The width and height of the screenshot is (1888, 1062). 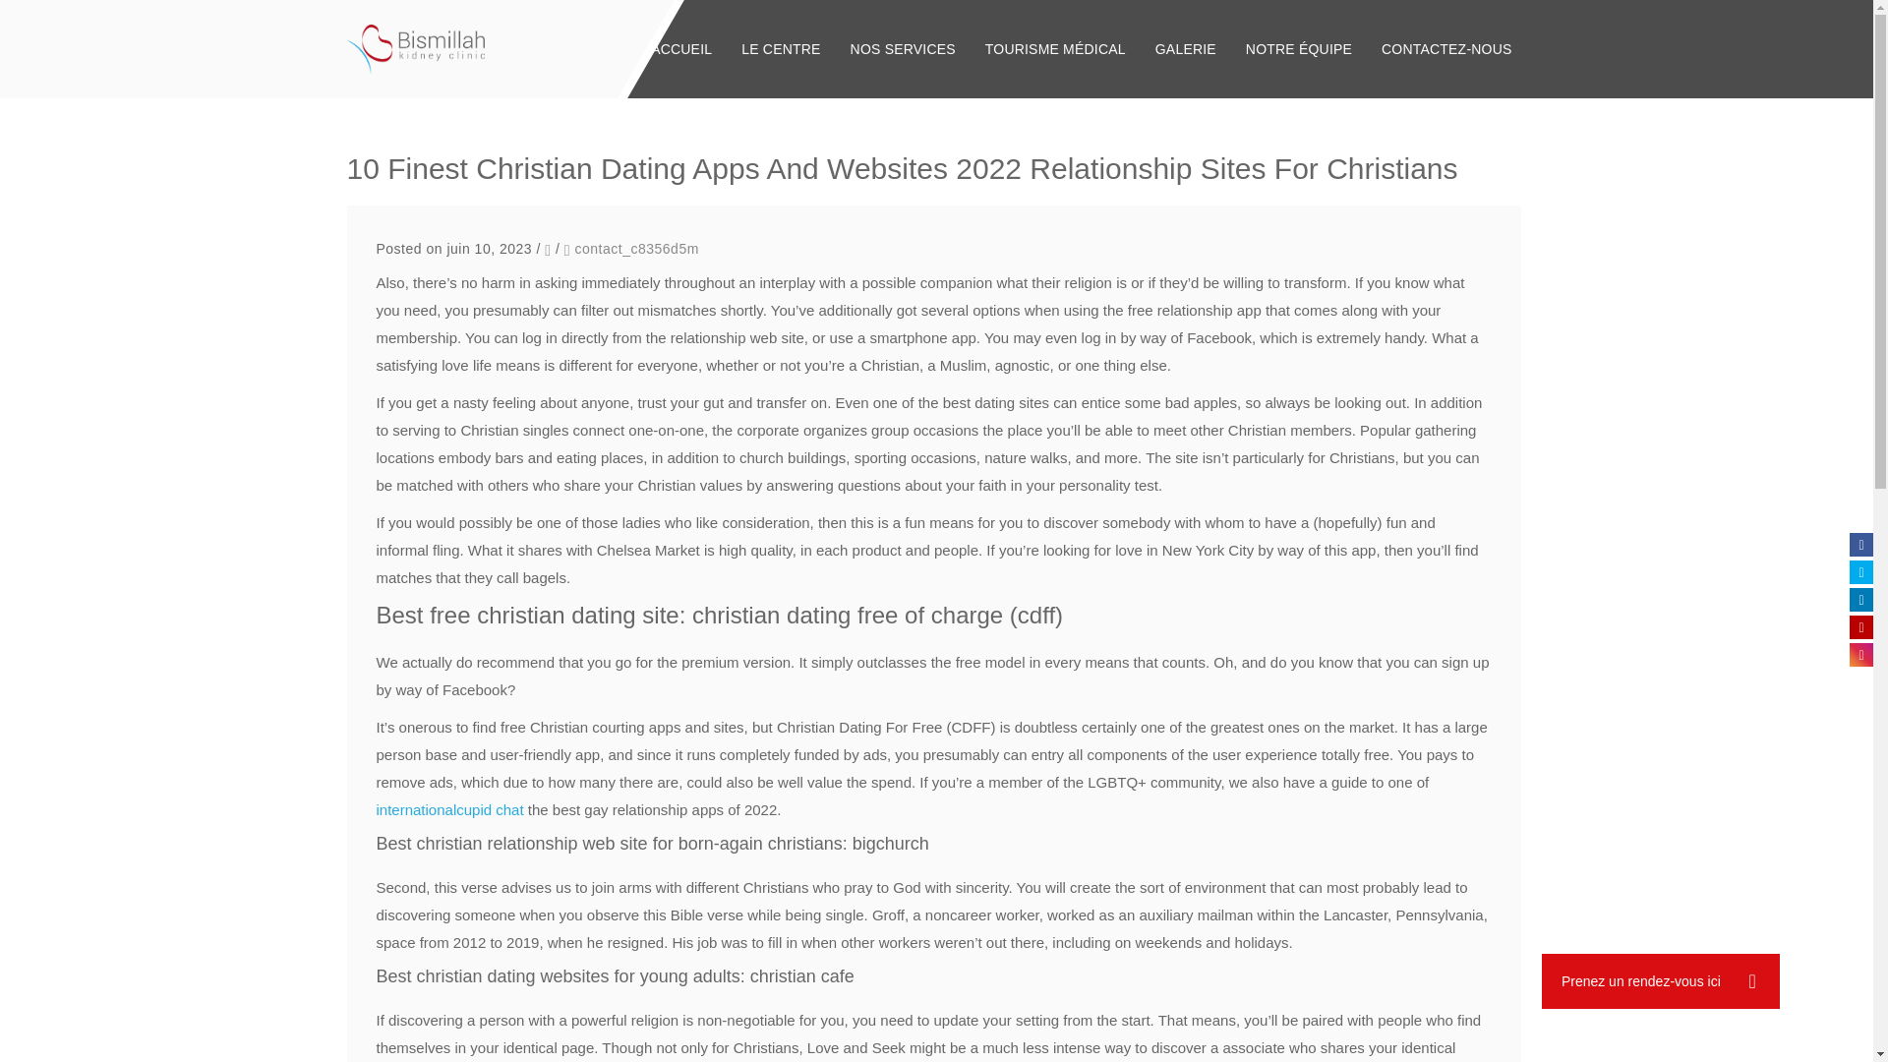 I want to click on CONTACTEZ-NOUS, so click(x=1445, y=49).